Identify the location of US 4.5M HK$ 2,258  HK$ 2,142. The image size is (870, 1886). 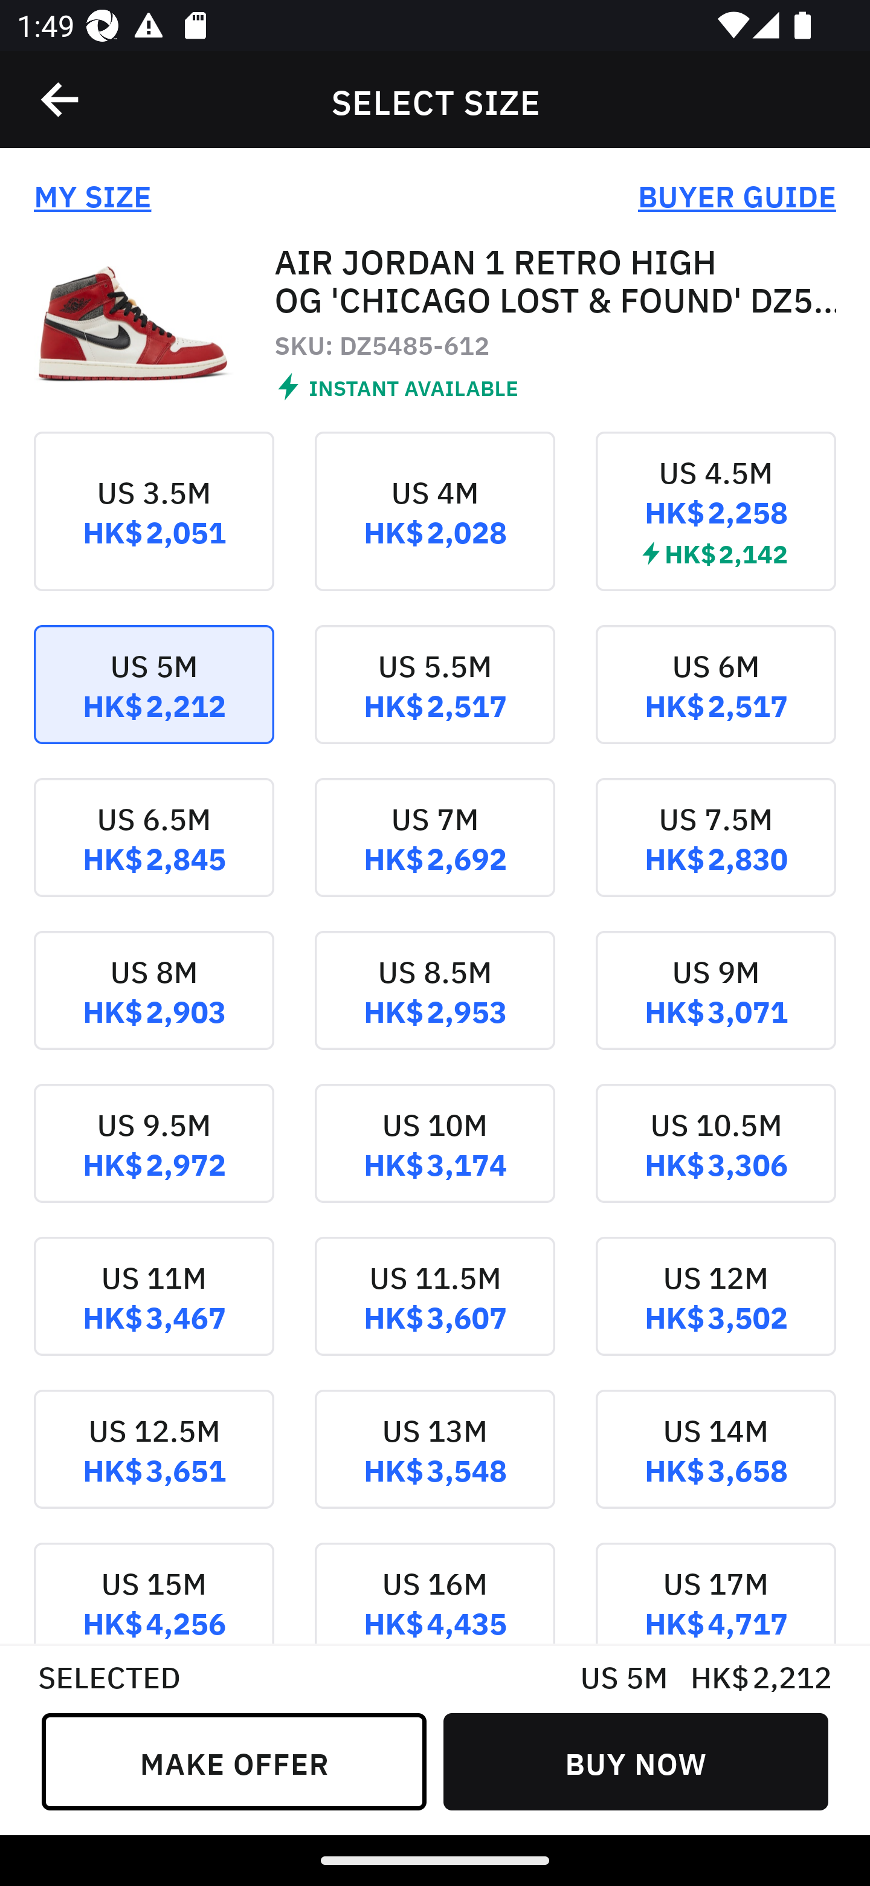
(715, 528).